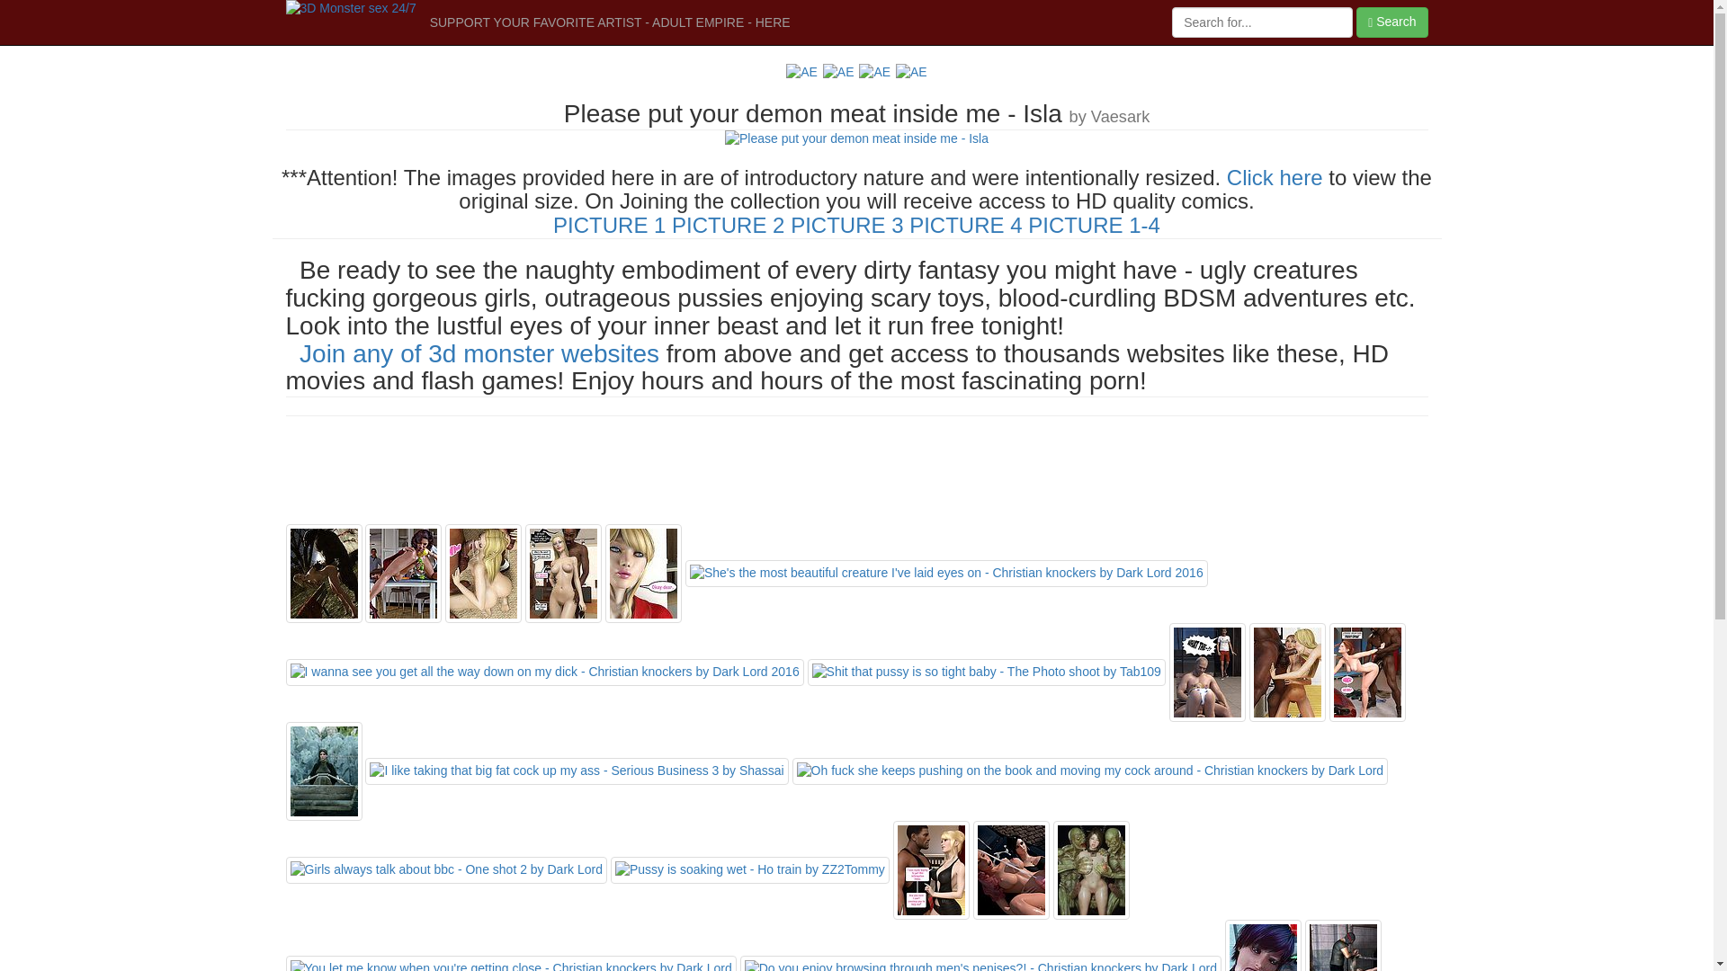 This screenshot has width=1727, height=971. What do you see at coordinates (610, 225) in the screenshot?
I see `PICTURE 1` at bounding box center [610, 225].